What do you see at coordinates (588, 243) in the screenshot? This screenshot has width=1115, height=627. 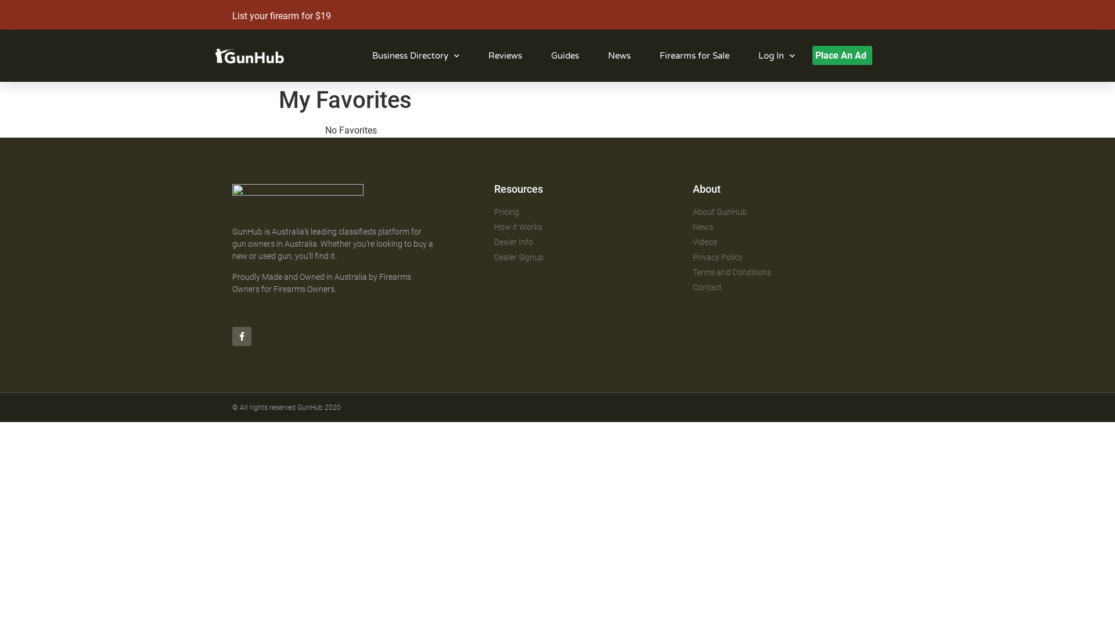 I see `Dealer Info` at bounding box center [588, 243].